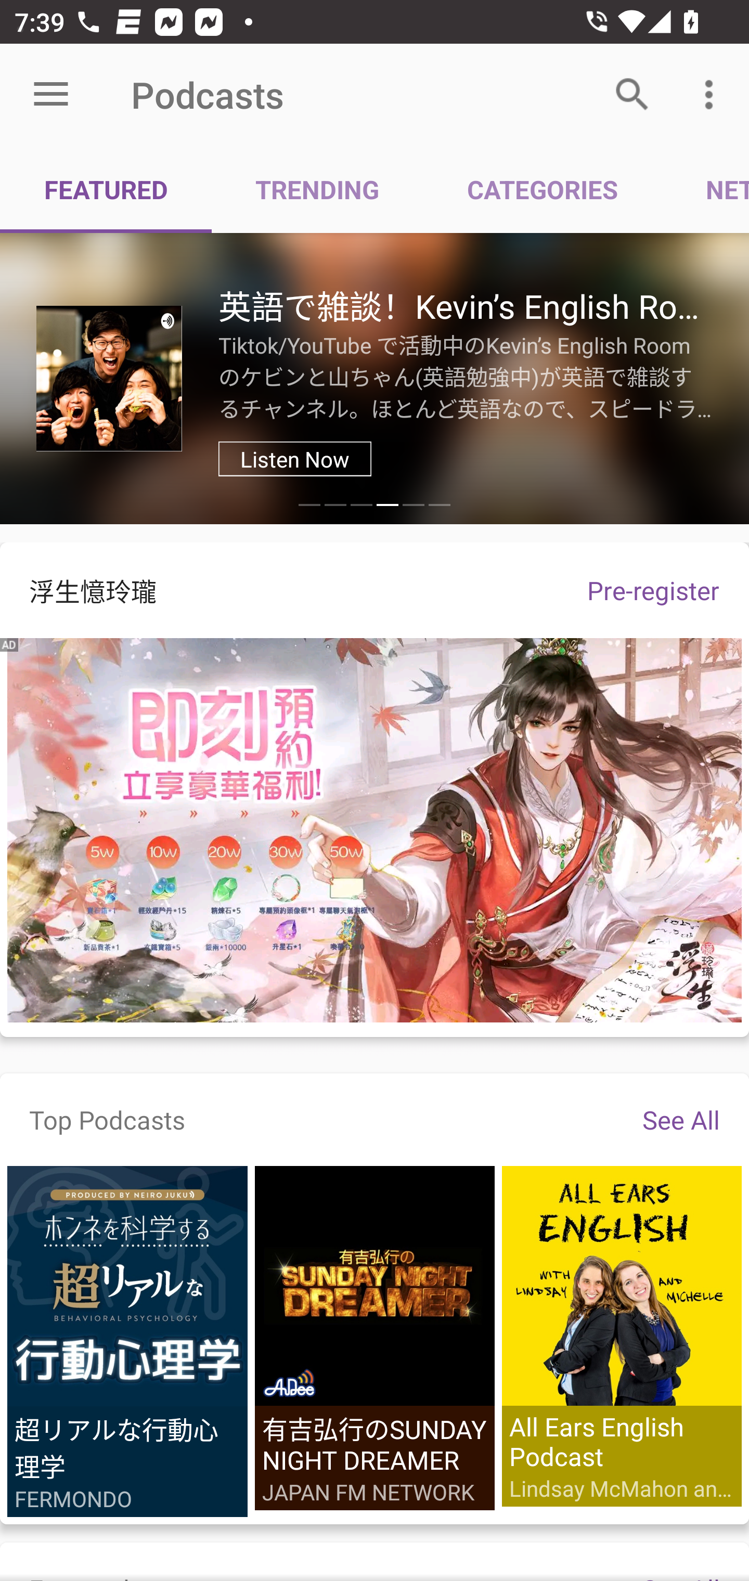 Image resolution: width=749 pixels, height=1581 pixels. What do you see at coordinates (127, 1342) in the screenshot?
I see `超リアルな行動心理学 FERMONDO` at bounding box center [127, 1342].